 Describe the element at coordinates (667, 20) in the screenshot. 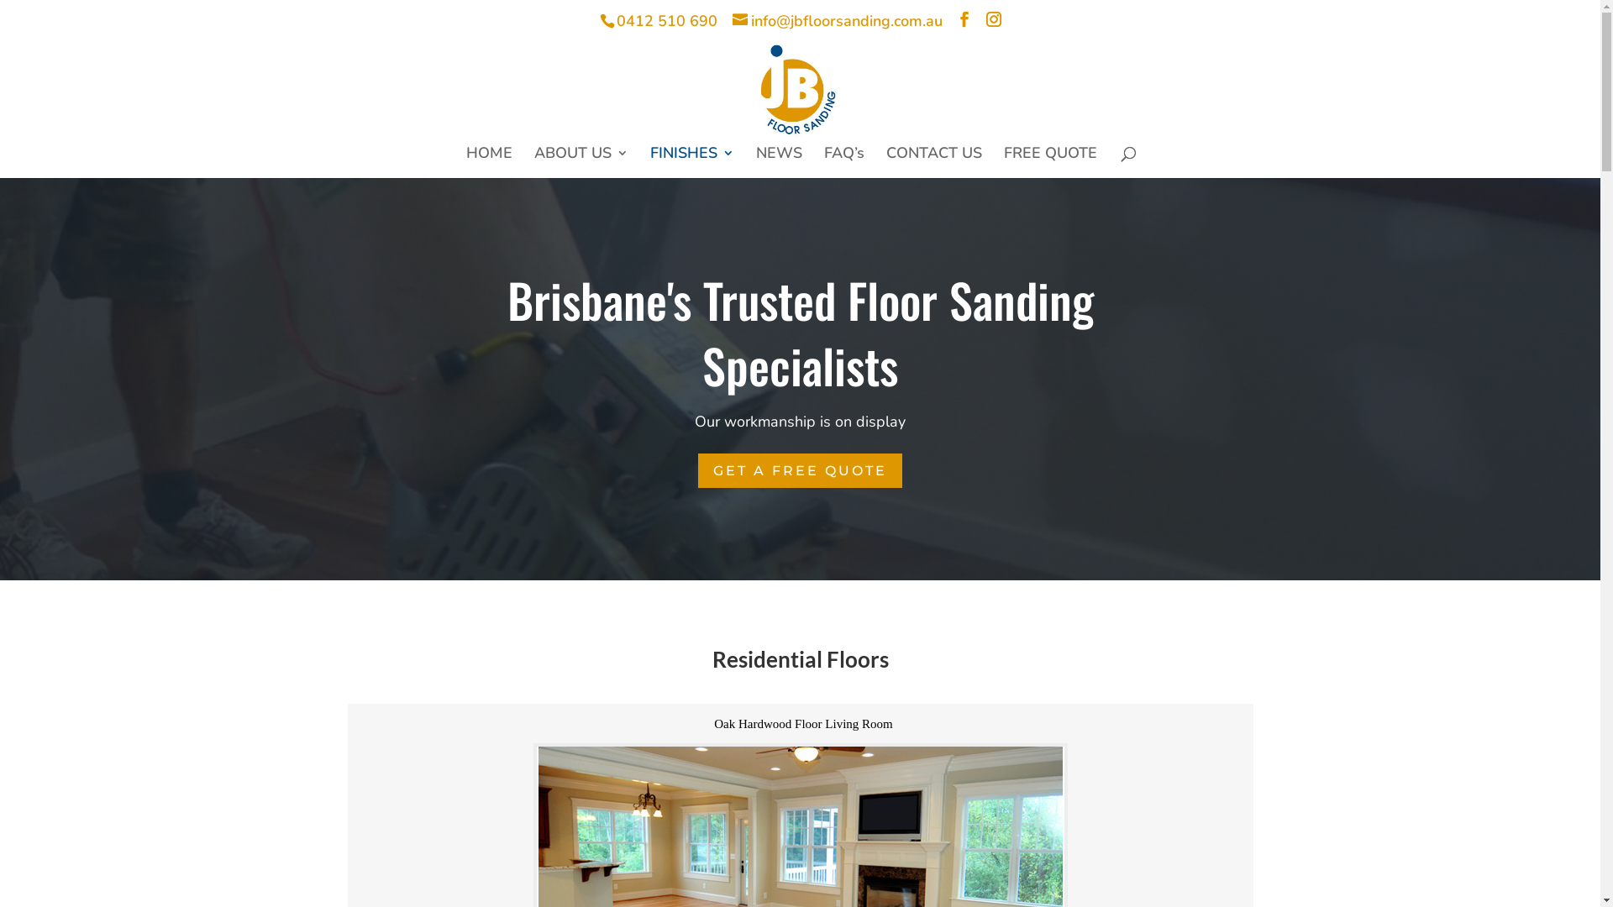

I see `0412 510 690` at that location.